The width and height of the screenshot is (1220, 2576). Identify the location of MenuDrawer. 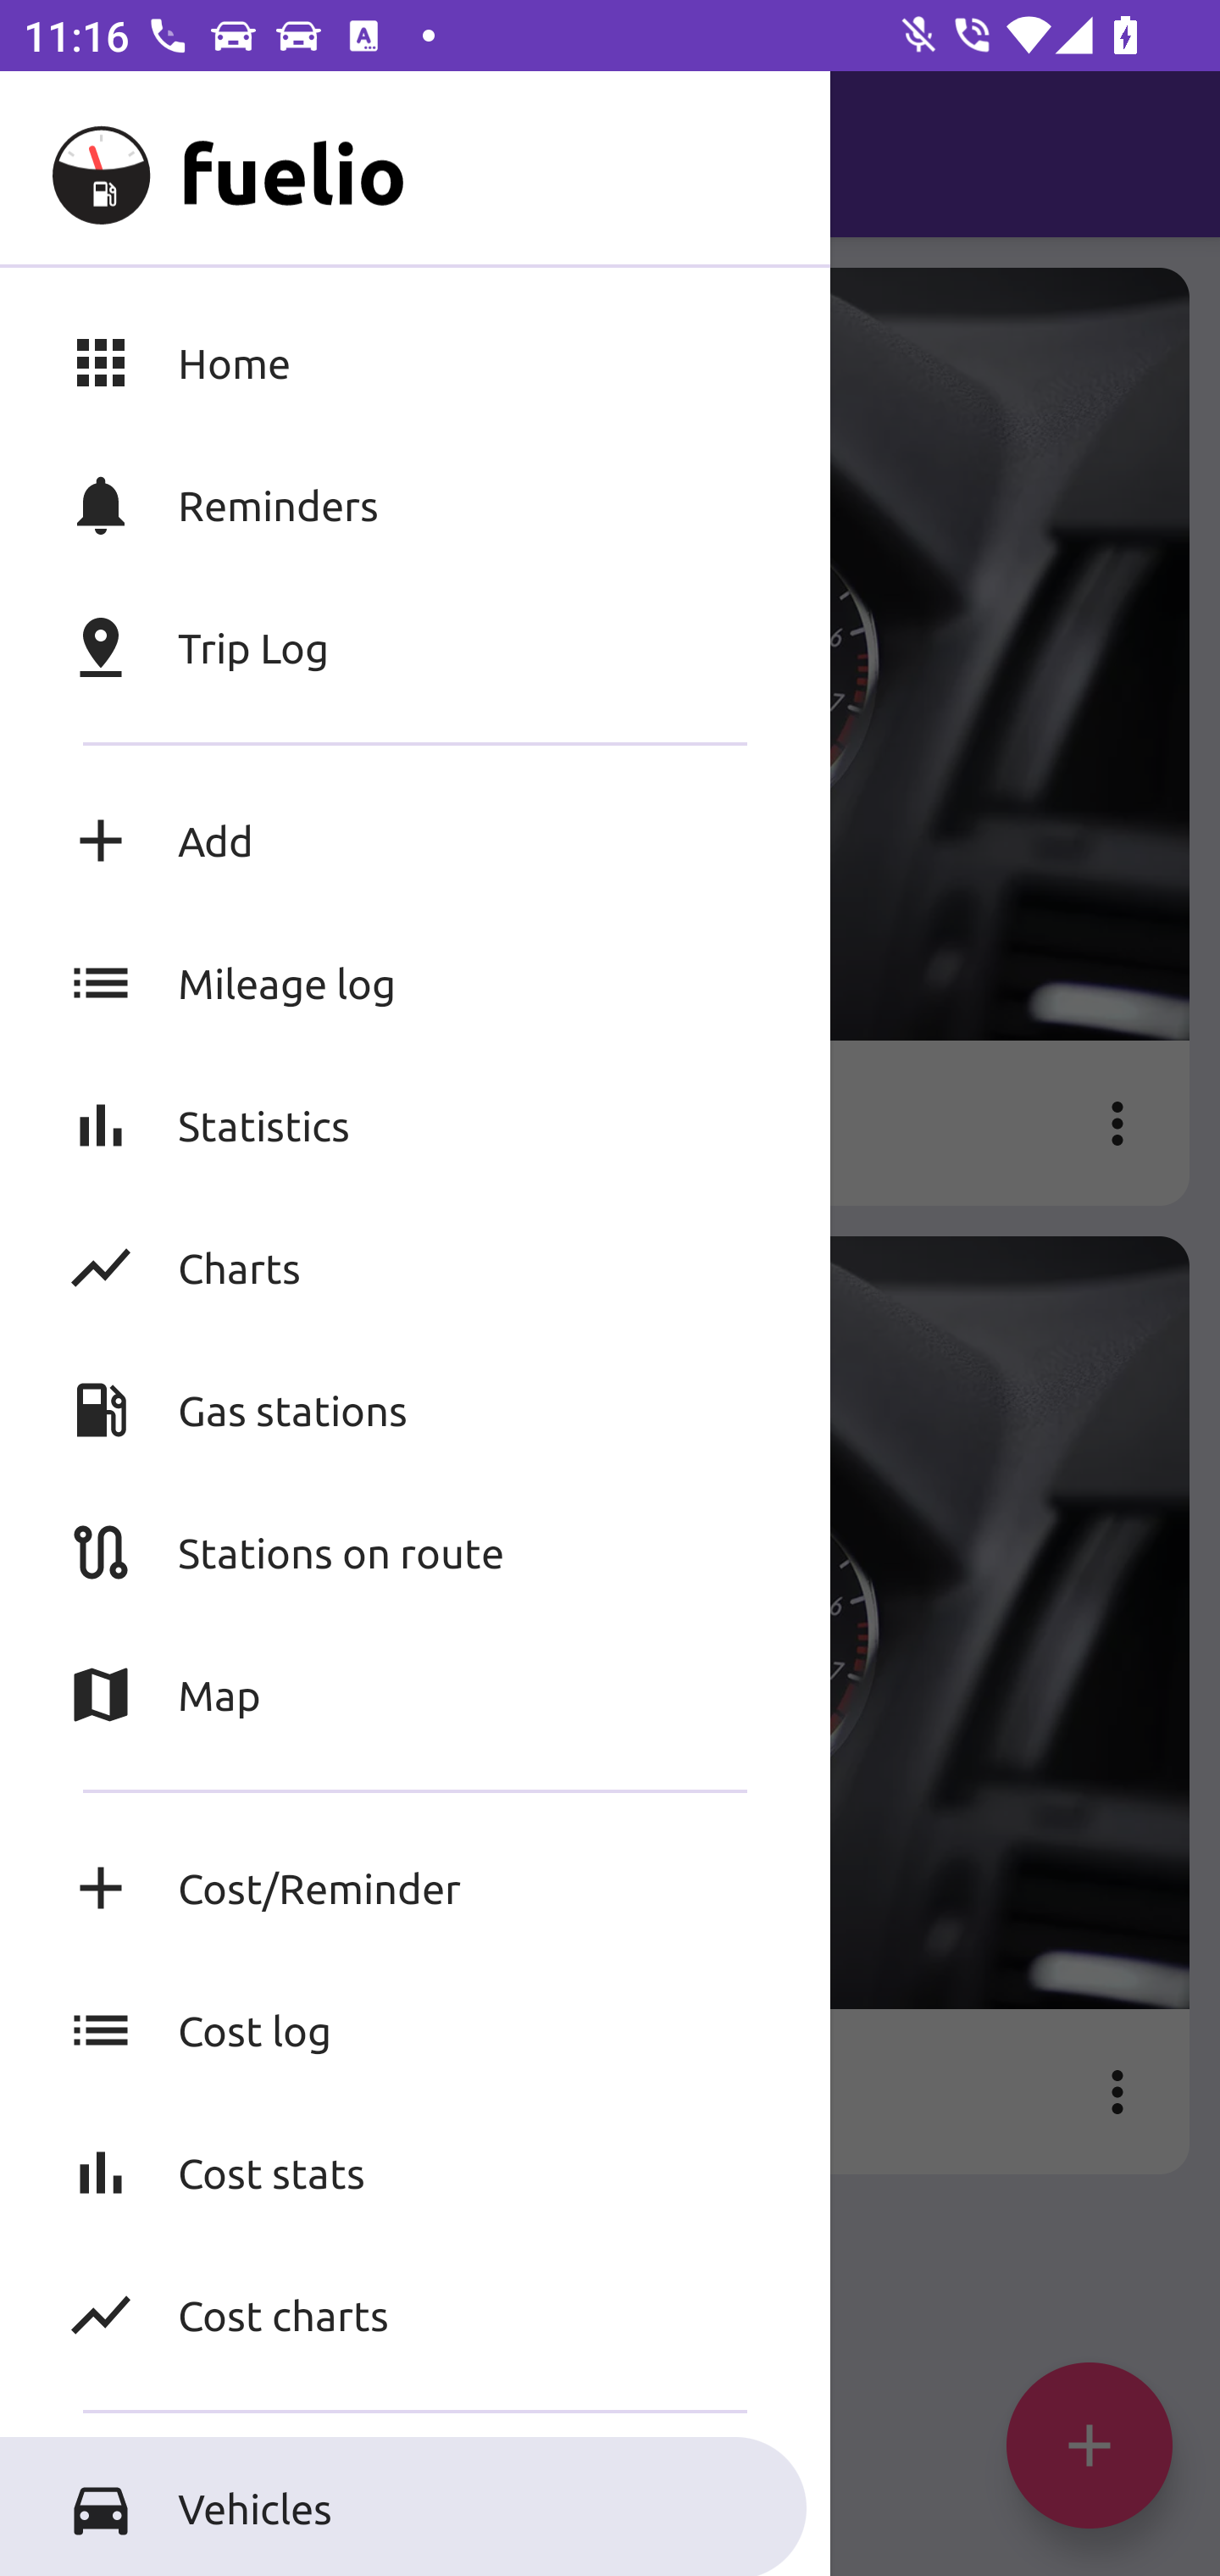
(83, 154).